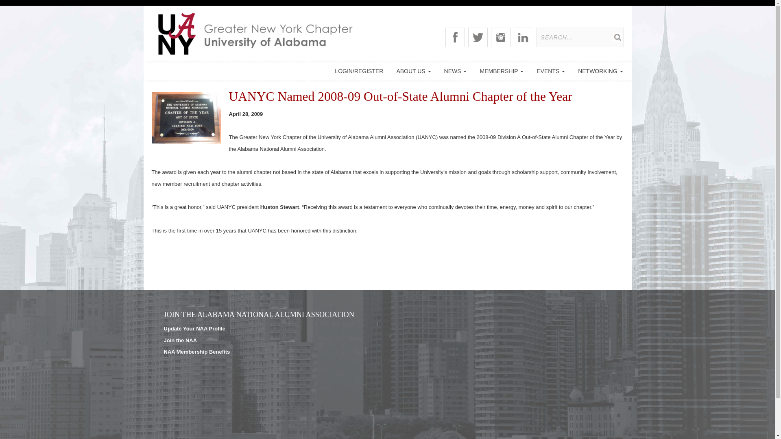 The width and height of the screenshot is (781, 439). I want to click on NETWORKING, so click(600, 71).